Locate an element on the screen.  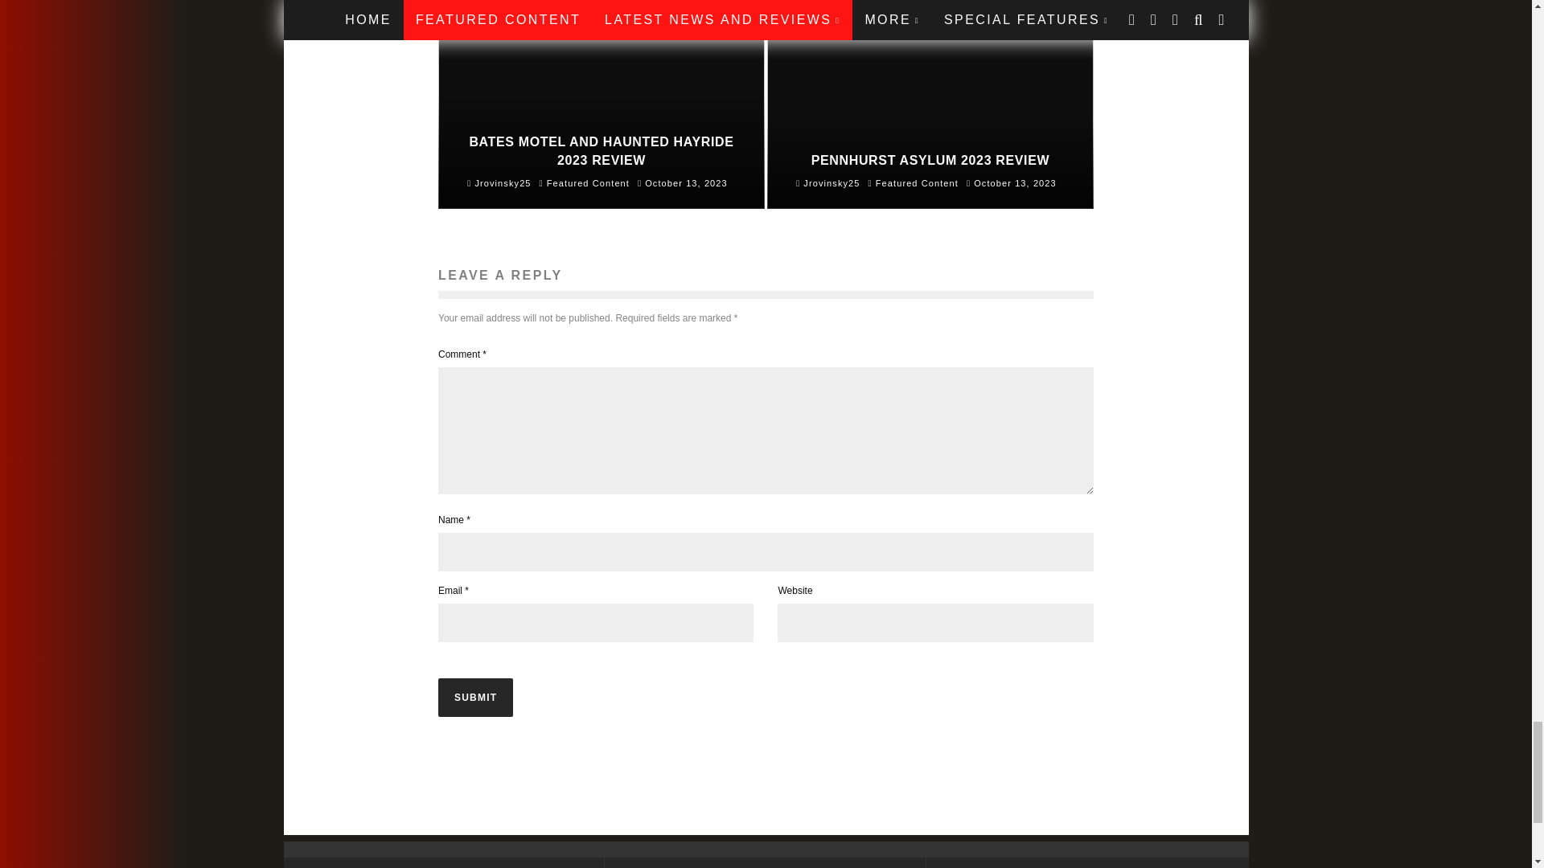
Submit is located at coordinates (475, 698).